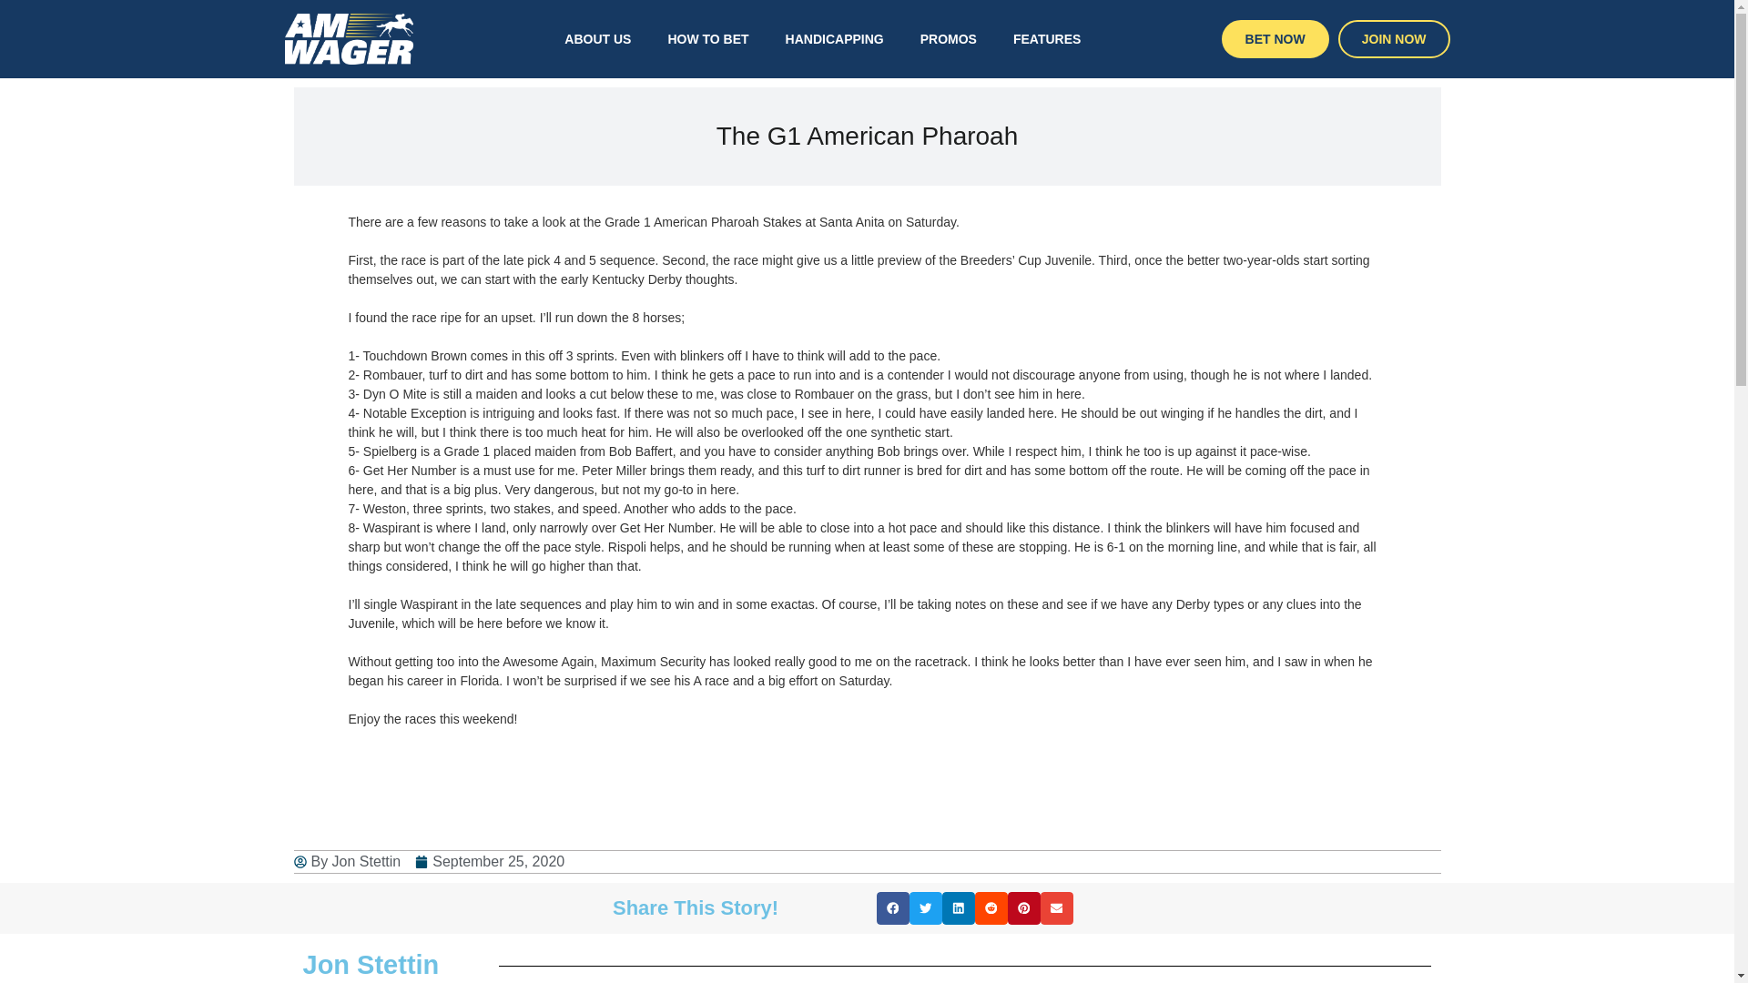  Describe the element at coordinates (834, 38) in the screenshot. I see `HANDICAPPING` at that location.